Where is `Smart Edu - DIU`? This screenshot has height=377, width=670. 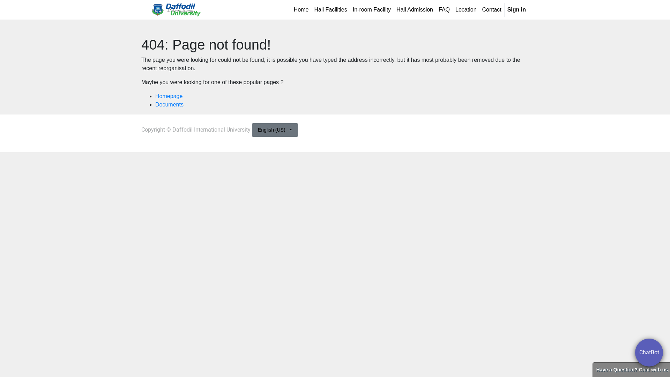 Smart Edu - DIU is located at coordinates (176, 10).